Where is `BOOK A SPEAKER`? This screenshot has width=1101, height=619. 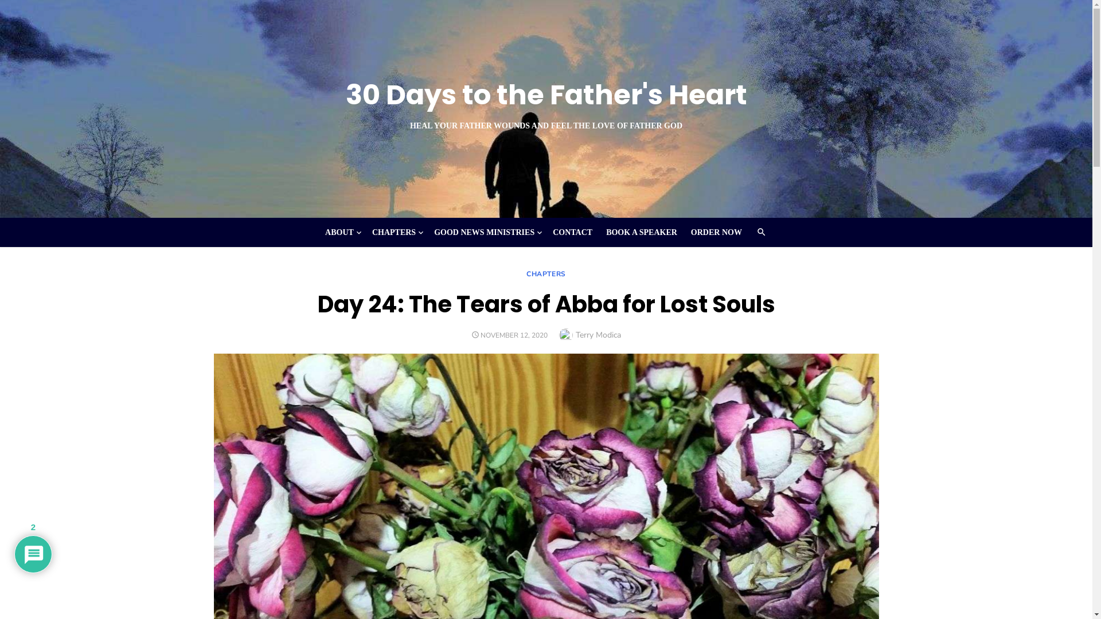 BOOK A SPEAKER is located at coordinates (642, 233).